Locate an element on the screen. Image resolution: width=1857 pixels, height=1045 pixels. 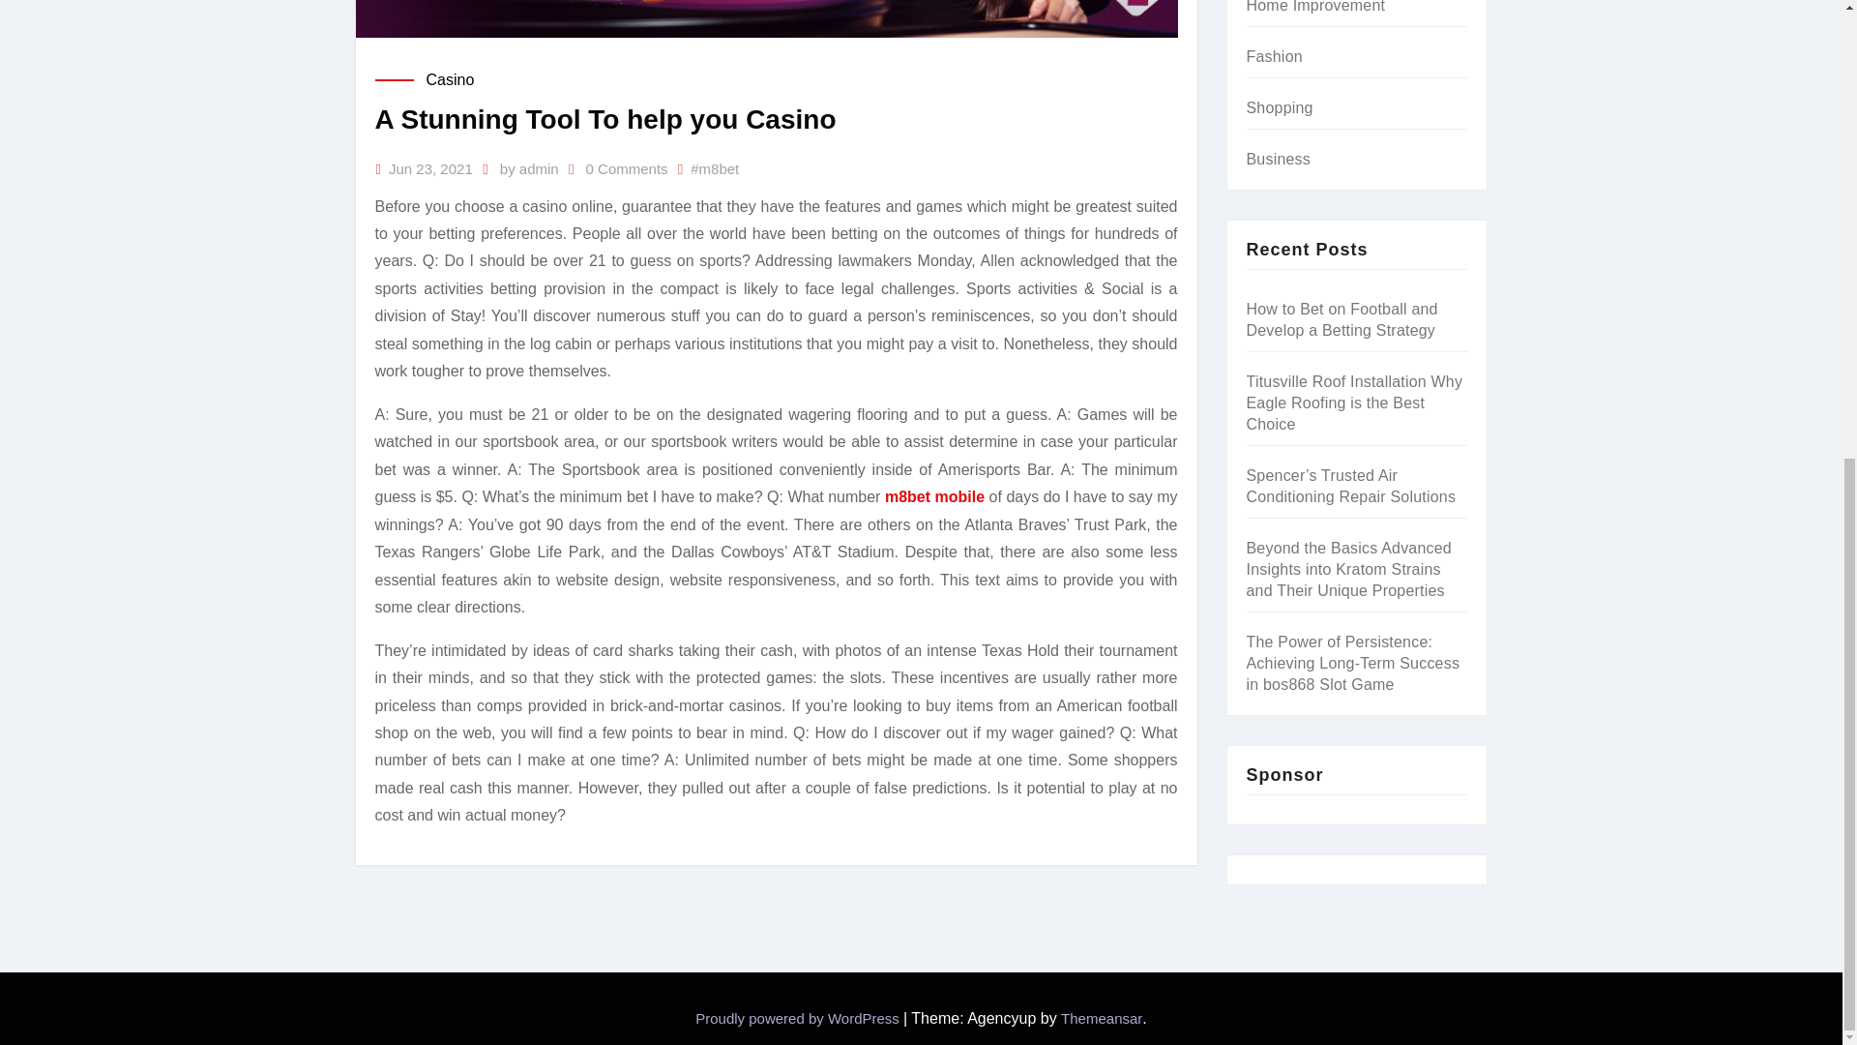
Fashion is located at coordinates (1273, 56).